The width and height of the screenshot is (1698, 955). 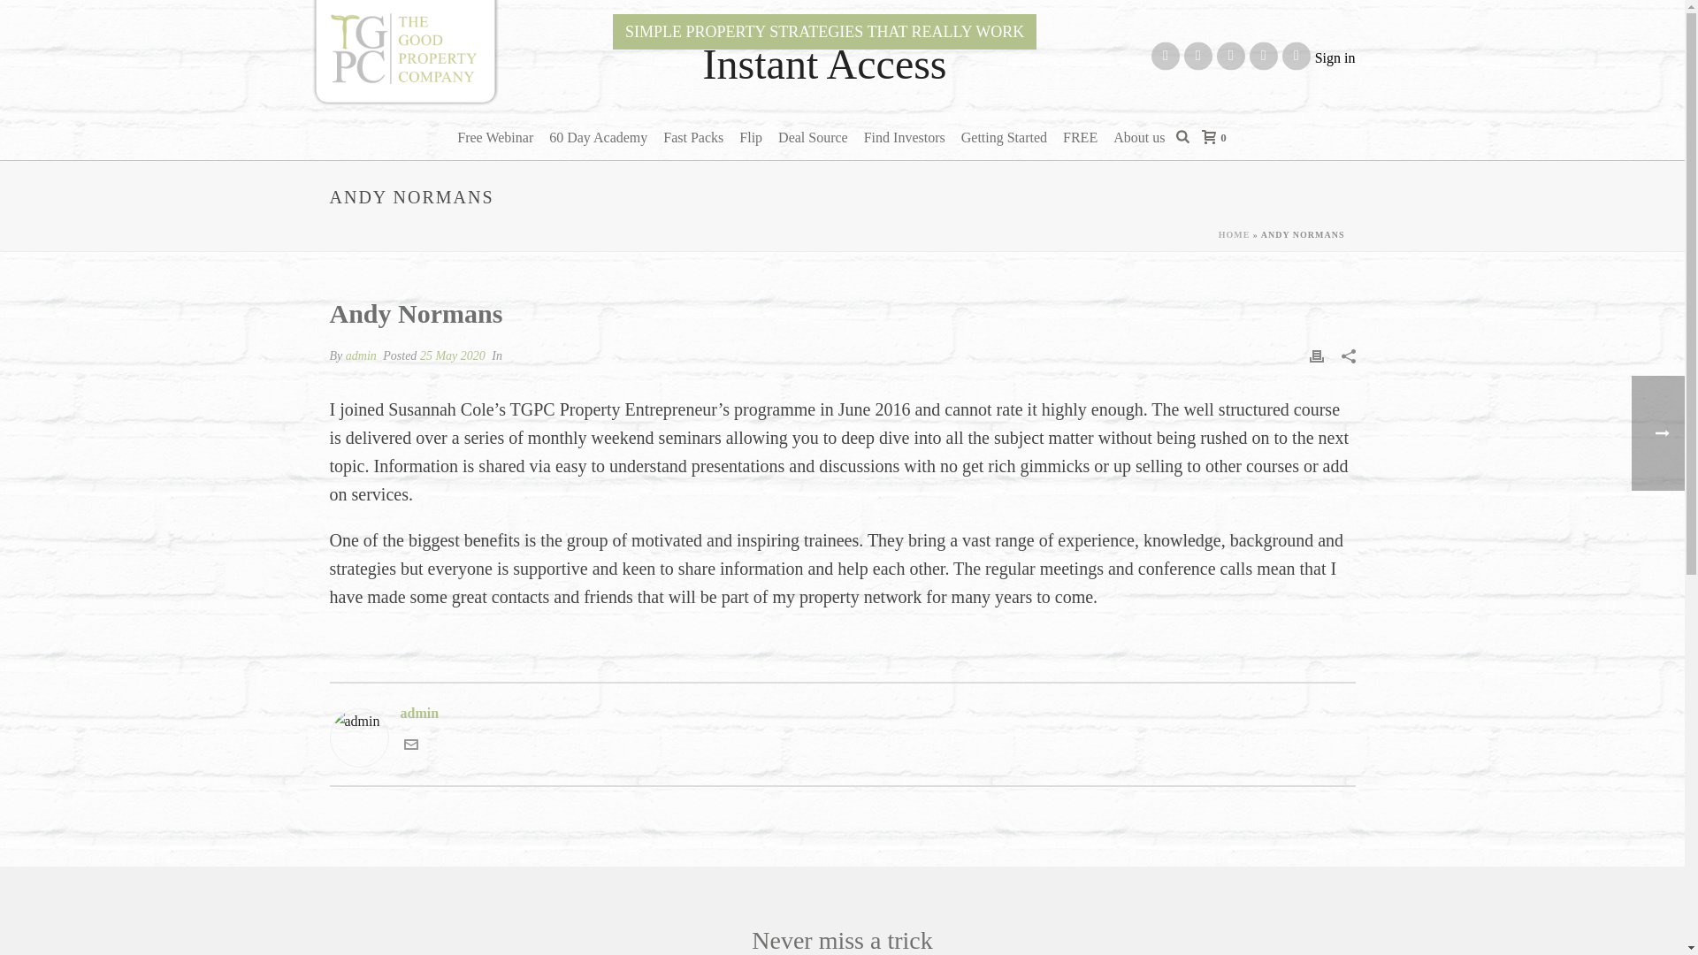 I want to click on Deal Source, so click(x=813, y=137).